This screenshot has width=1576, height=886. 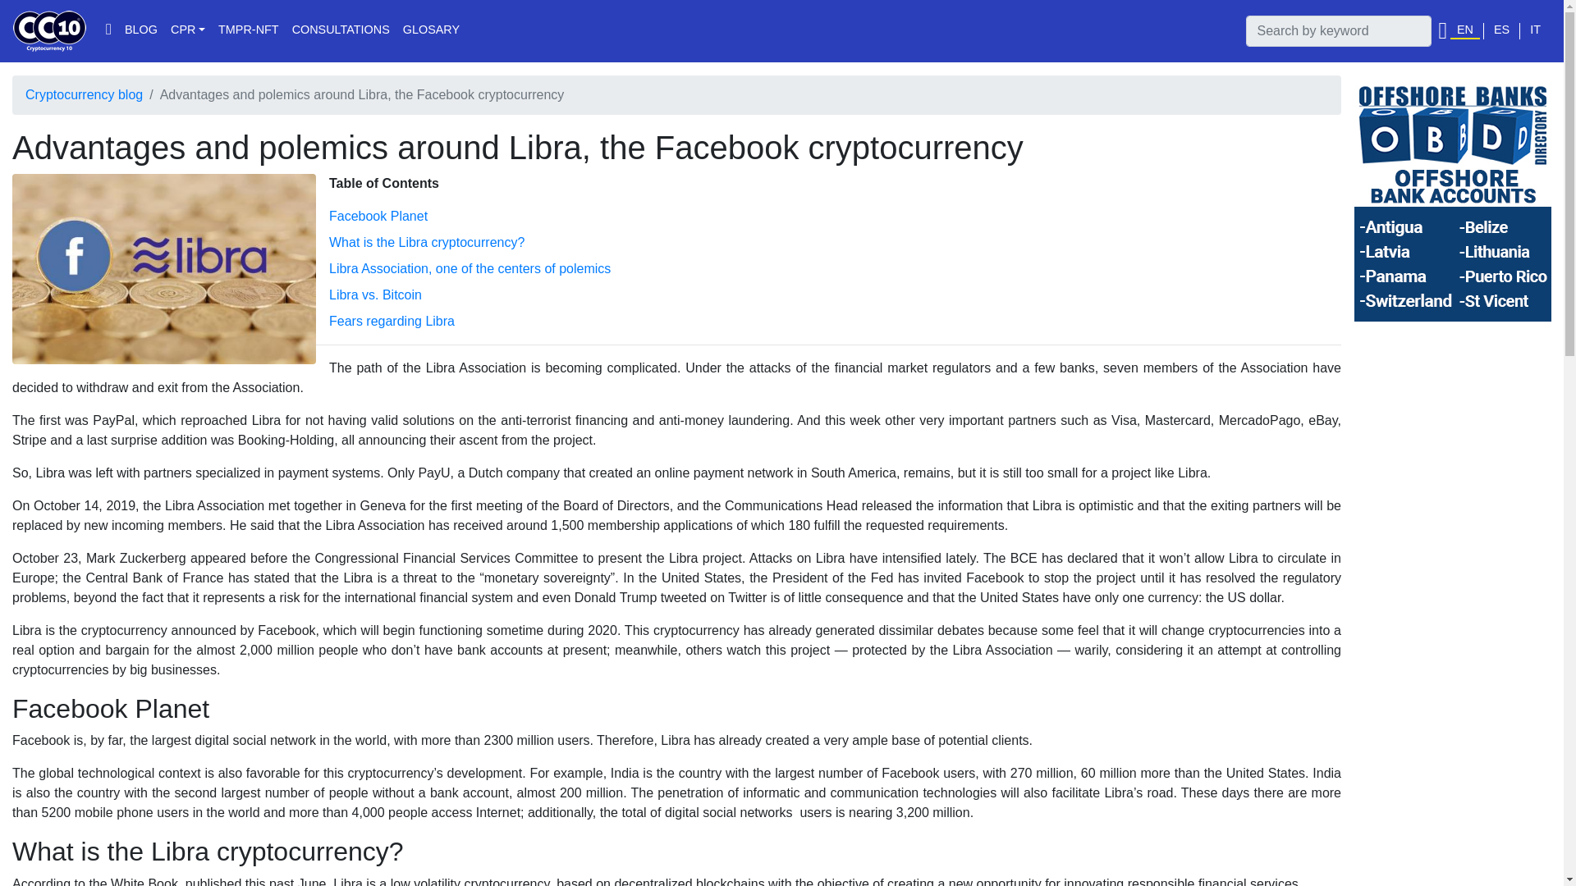 I want to click on Libra Association, one of the centers of polemics, so click(x=470, y=267).